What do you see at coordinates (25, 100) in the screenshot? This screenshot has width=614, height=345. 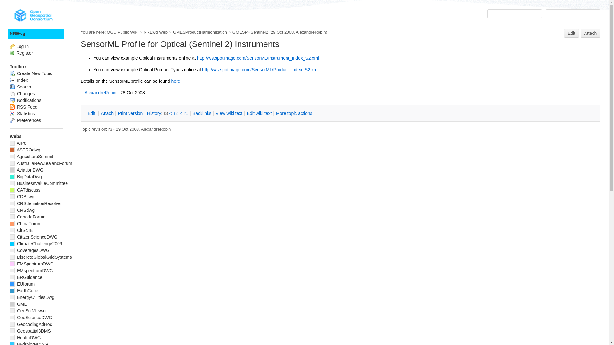 I see `Notifications` at bounding box center [25, 100].